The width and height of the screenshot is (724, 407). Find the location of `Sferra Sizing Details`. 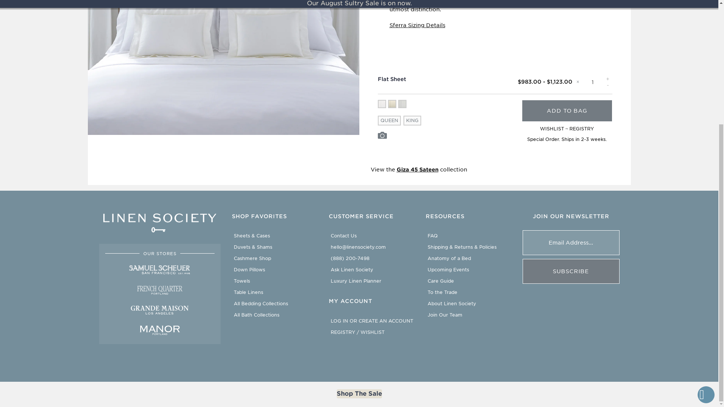

Sferra Sizing Details is located at coordinates (417, 25).